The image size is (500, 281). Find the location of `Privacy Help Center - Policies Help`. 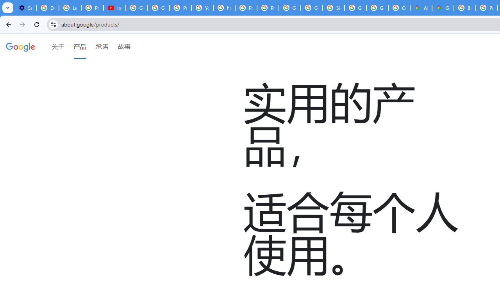

Privacy Help Center - Policies Help is located at coordinates (246, 8).